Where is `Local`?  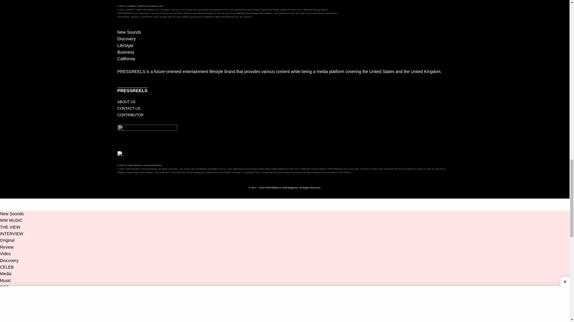
Local is located at coordinates (5, 24).